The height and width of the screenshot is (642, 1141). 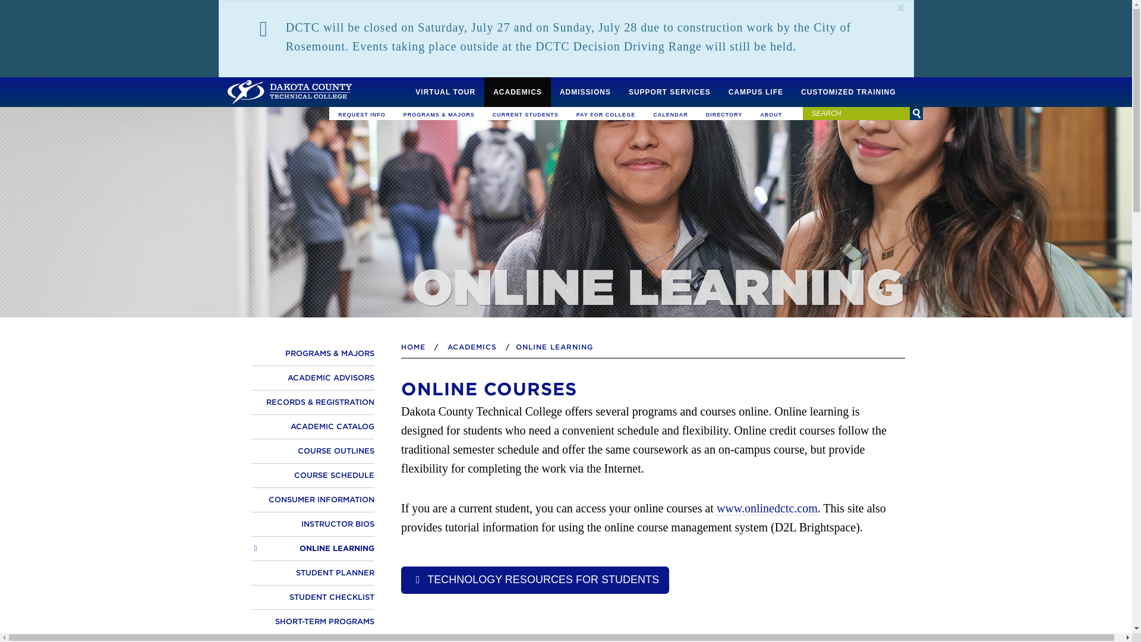 What do you see at coordinates (669, 92) in the screenshot?
I see `SUPPORT SERVICES` at bounding box center [669, 92].